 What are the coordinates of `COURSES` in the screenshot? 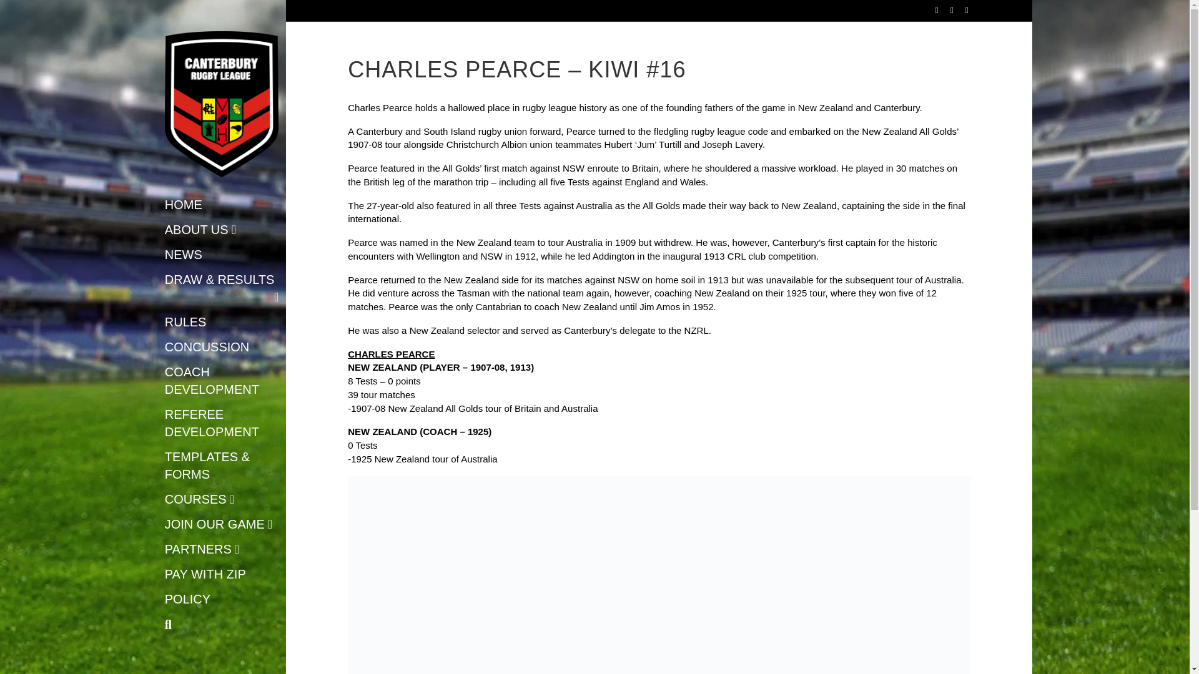 It's located at (200, 501).